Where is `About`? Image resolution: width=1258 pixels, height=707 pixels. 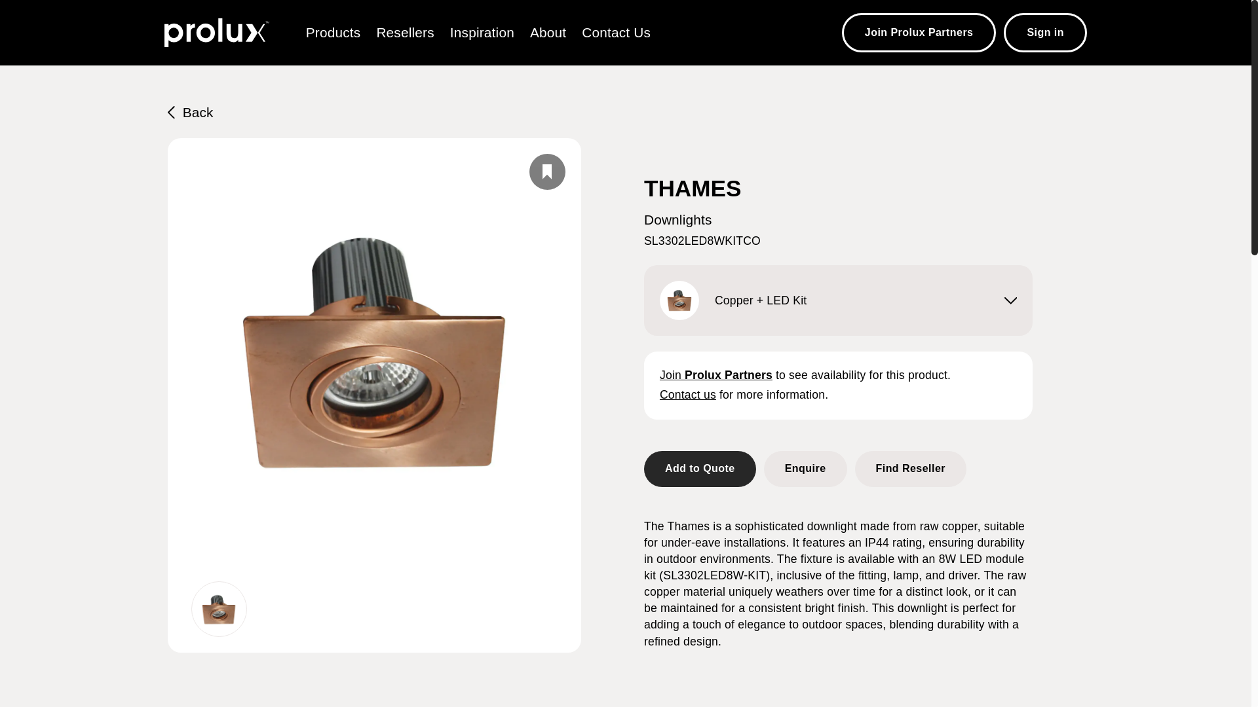
About is located at coordinates (548, 31).